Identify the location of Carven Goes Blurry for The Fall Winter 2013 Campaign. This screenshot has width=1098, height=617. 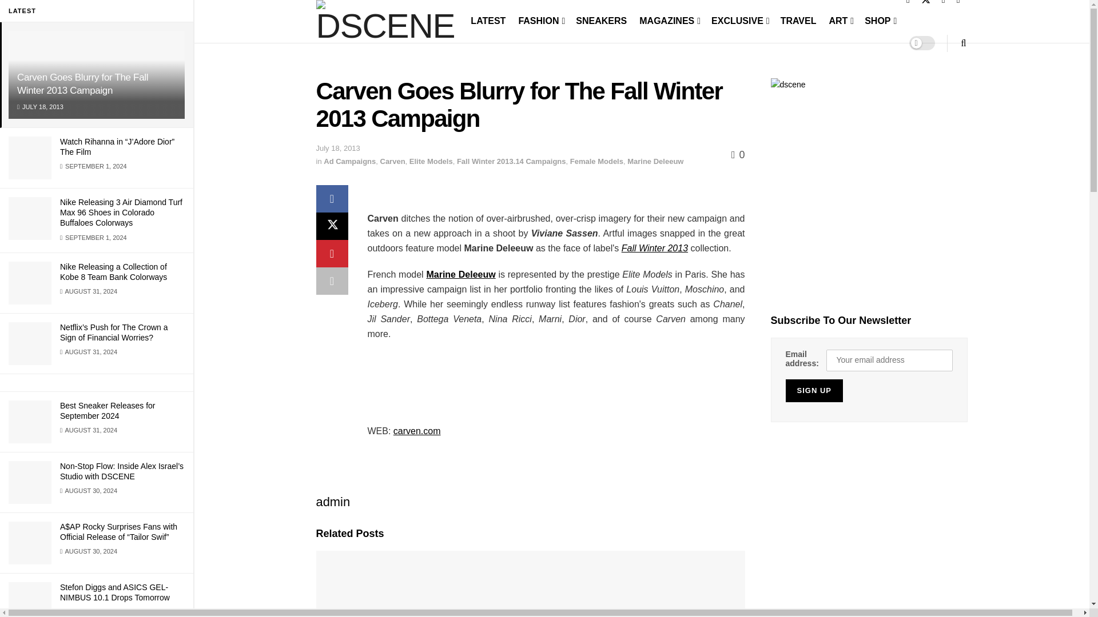
(82, 84).